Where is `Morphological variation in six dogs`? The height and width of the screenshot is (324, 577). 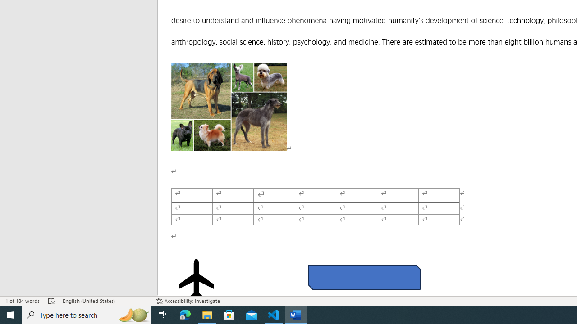 Morphological variation in six dogs is located at coordinates (229, 107).